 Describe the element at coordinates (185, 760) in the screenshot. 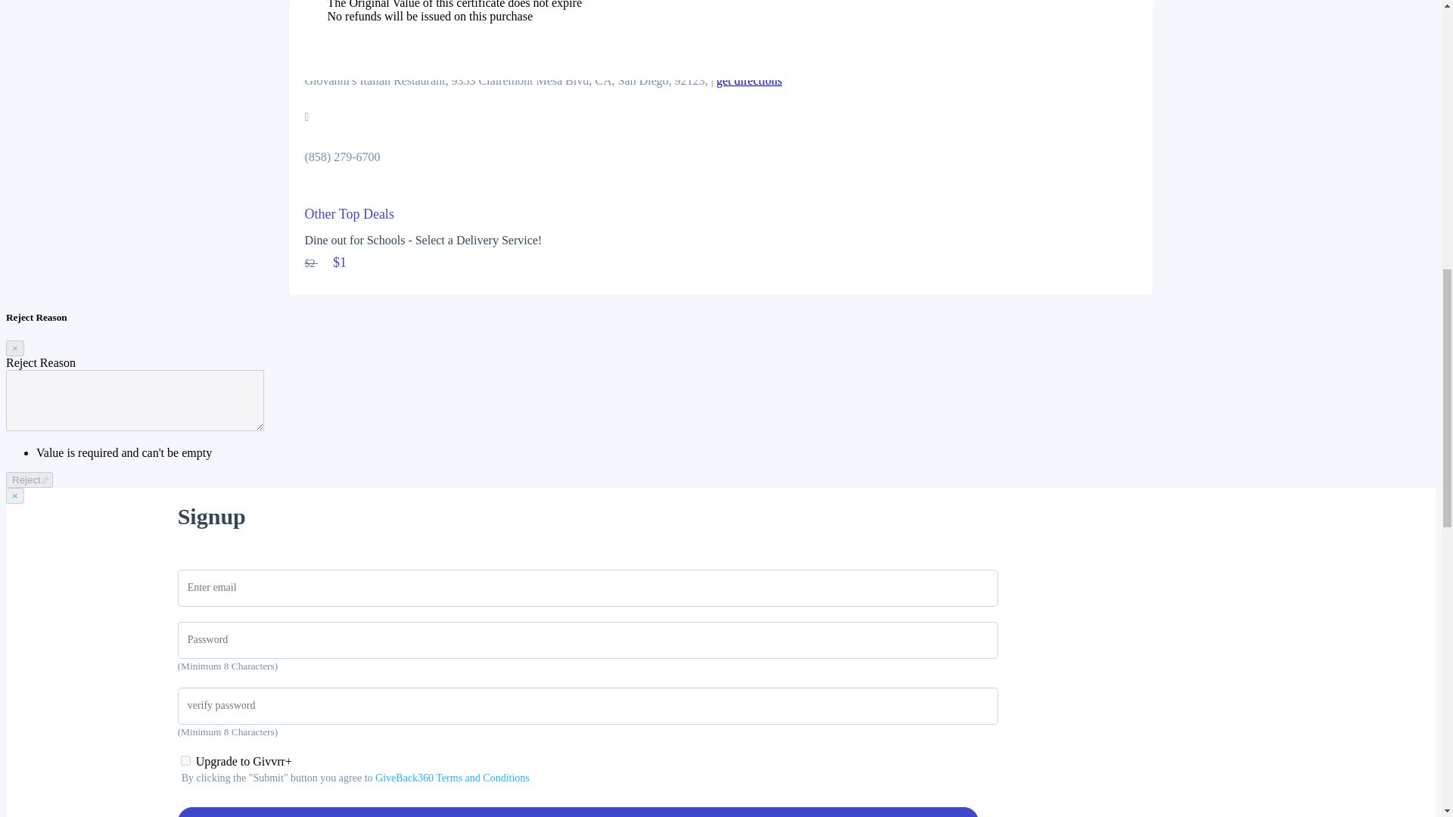

I see `1` at that location.